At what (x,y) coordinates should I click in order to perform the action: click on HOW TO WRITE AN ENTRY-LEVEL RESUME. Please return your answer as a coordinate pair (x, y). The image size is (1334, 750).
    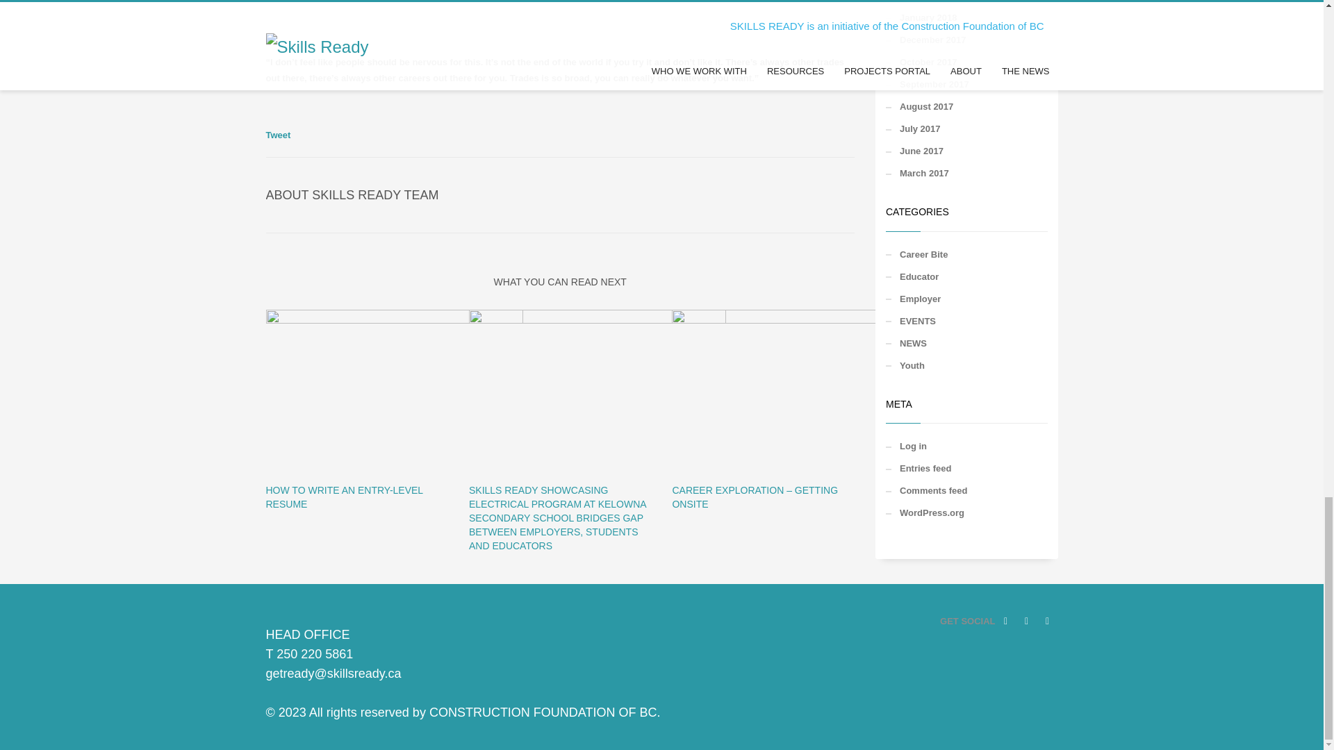
    Looking at the image, I should click on (344, 497).